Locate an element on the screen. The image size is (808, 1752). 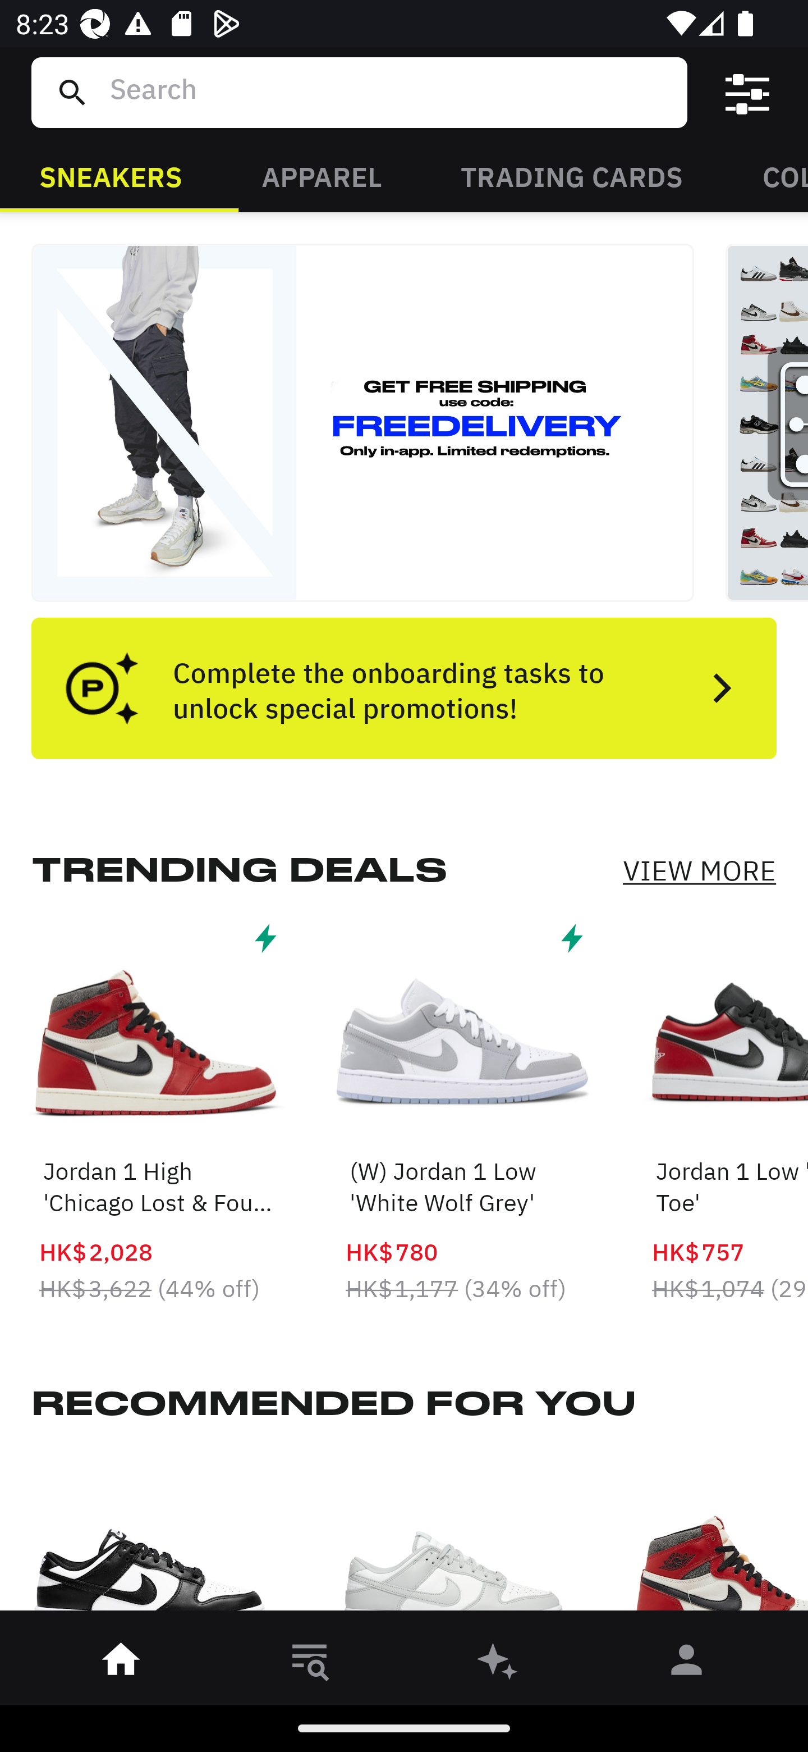
󰫢 is located at coordinates (498, 1663).